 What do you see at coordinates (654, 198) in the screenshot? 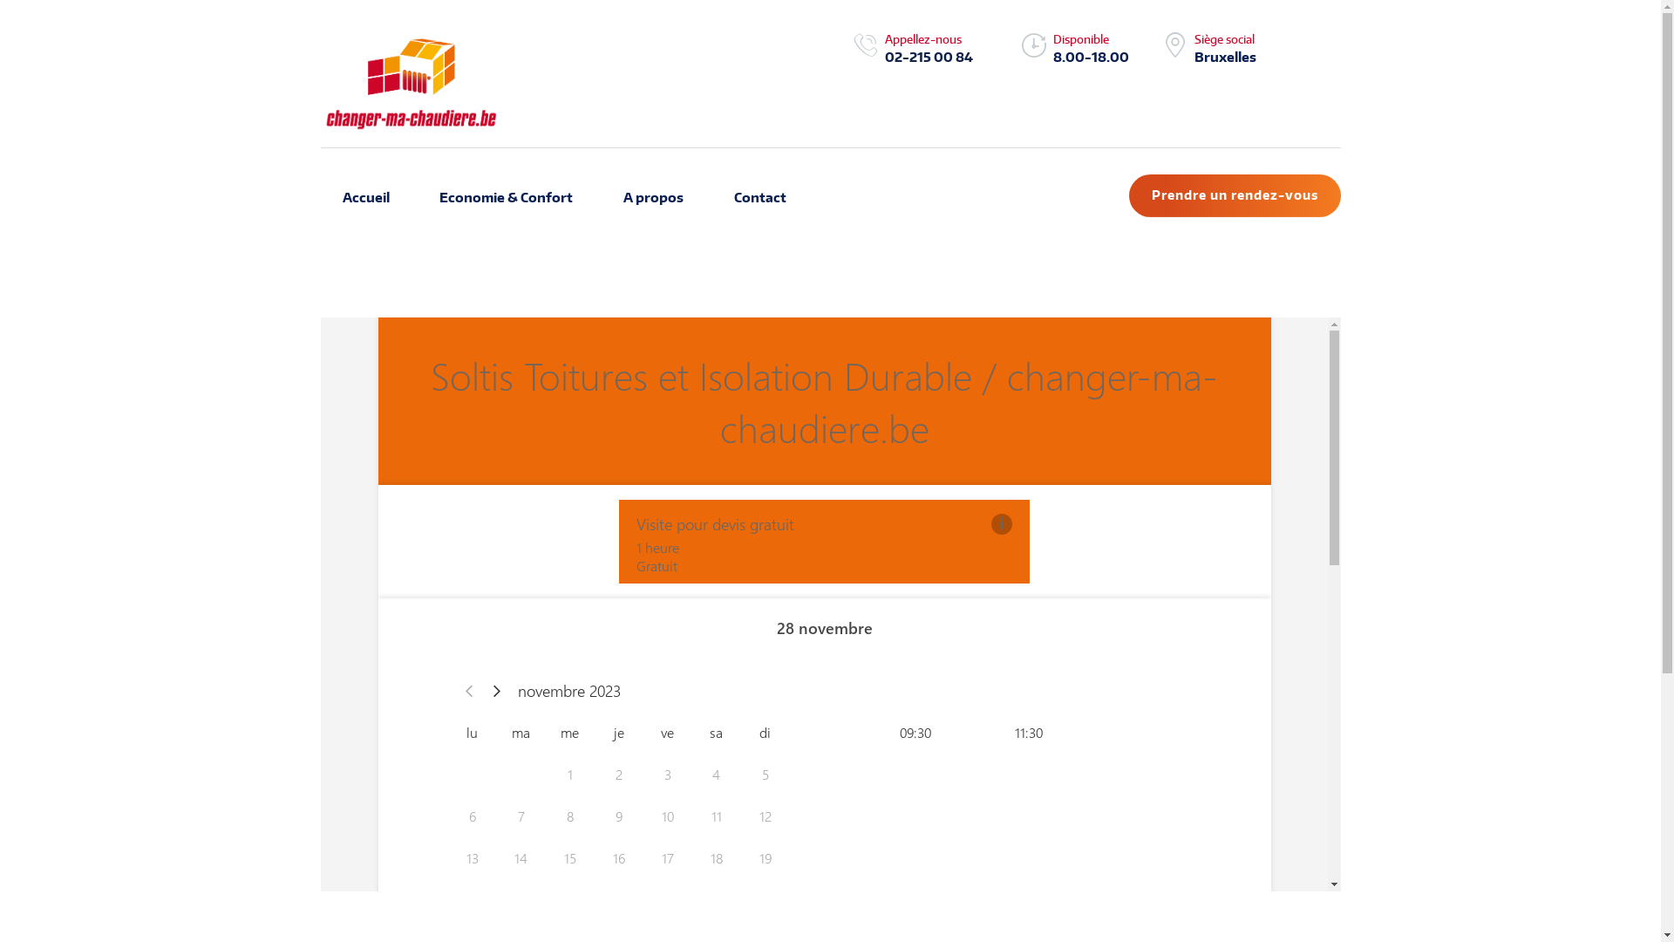
I see `A propos` at bounding box center [654, 198].